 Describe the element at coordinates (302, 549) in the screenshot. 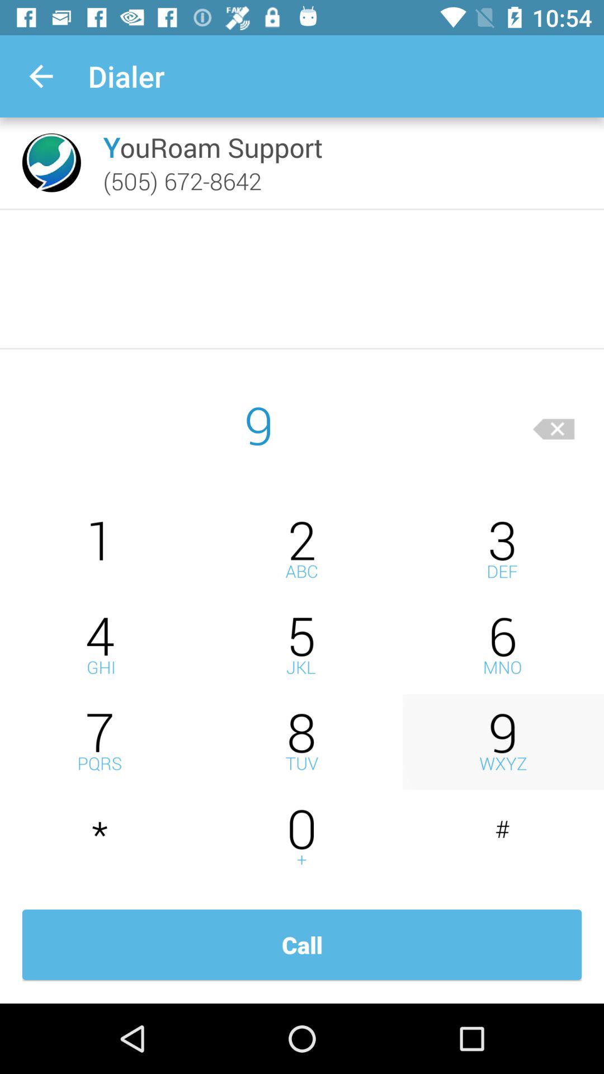

I see `enter the 2 from a dialpad` at that location.